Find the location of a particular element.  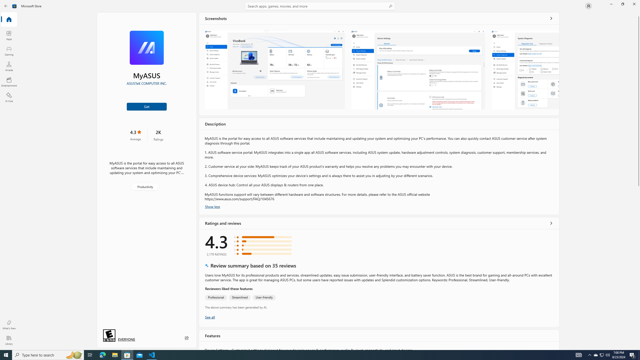

Vertical Small Decrease is located at coordinates (638, 14).